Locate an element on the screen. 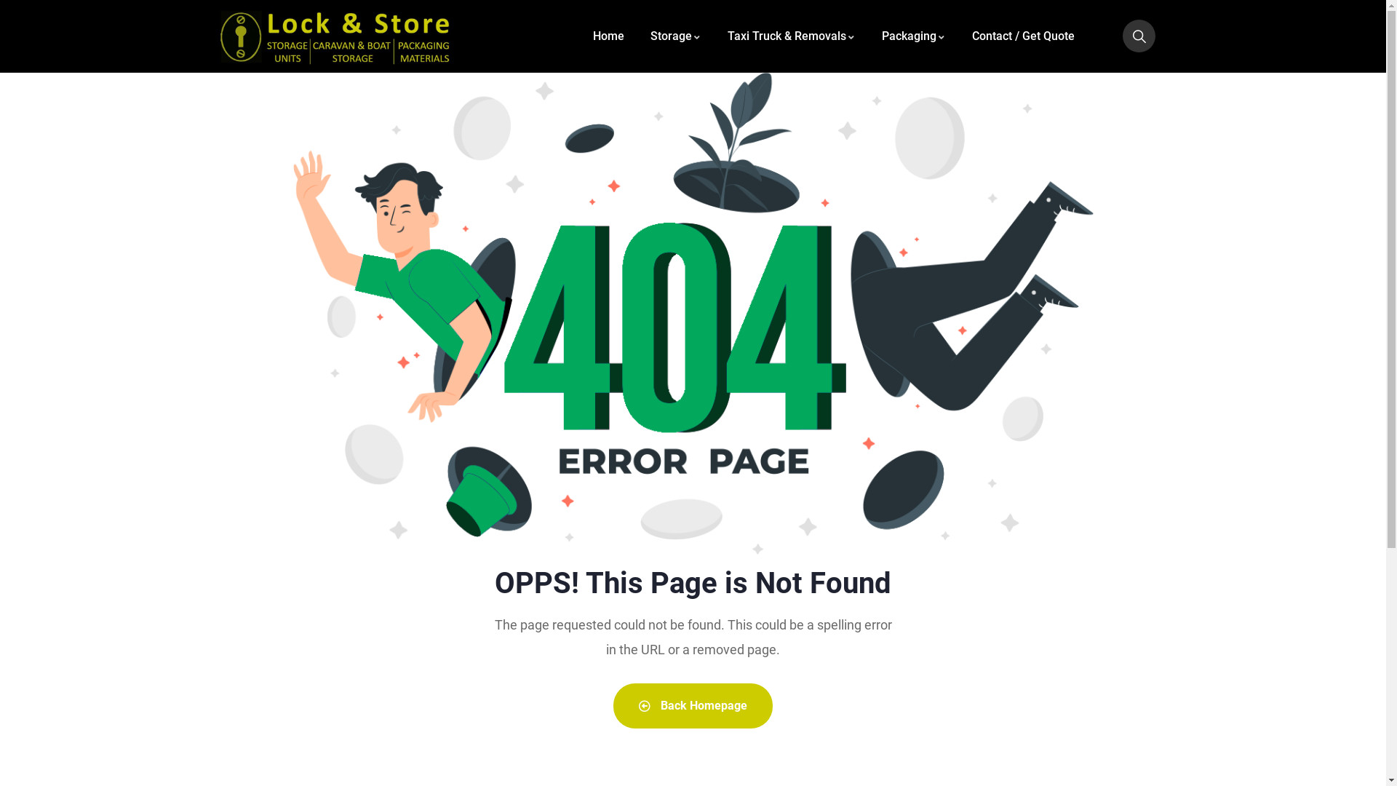 The image size is (1397, 786). Back Homepage is located at coordinates (693, 706).